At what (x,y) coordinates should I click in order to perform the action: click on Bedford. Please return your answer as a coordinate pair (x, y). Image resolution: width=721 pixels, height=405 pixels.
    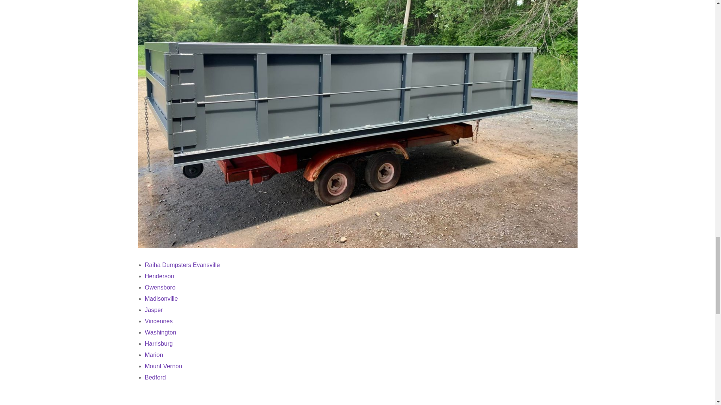
    Looking at the image, I should click on (155, 377).